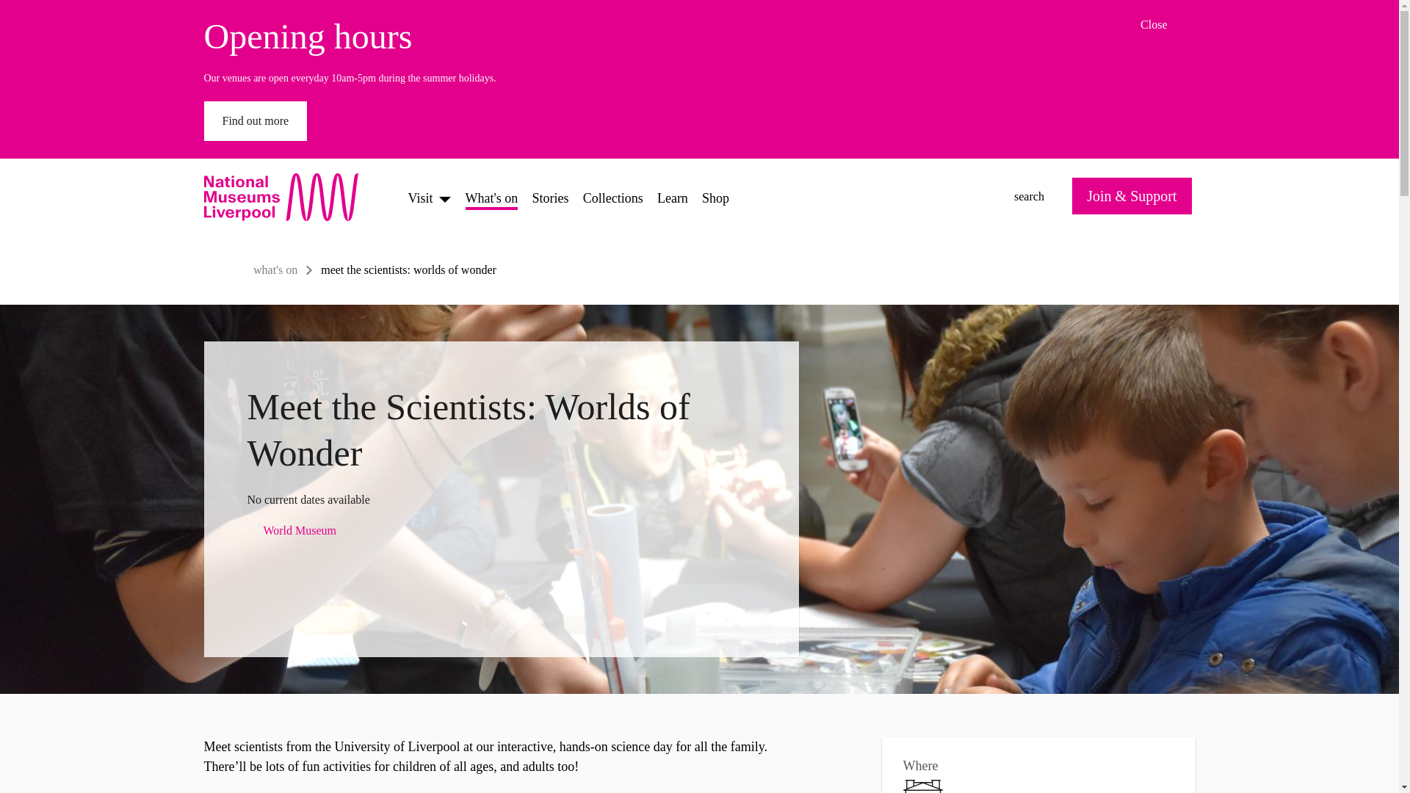  I want to click on National Museums Liverpool, so click(1015, 197).